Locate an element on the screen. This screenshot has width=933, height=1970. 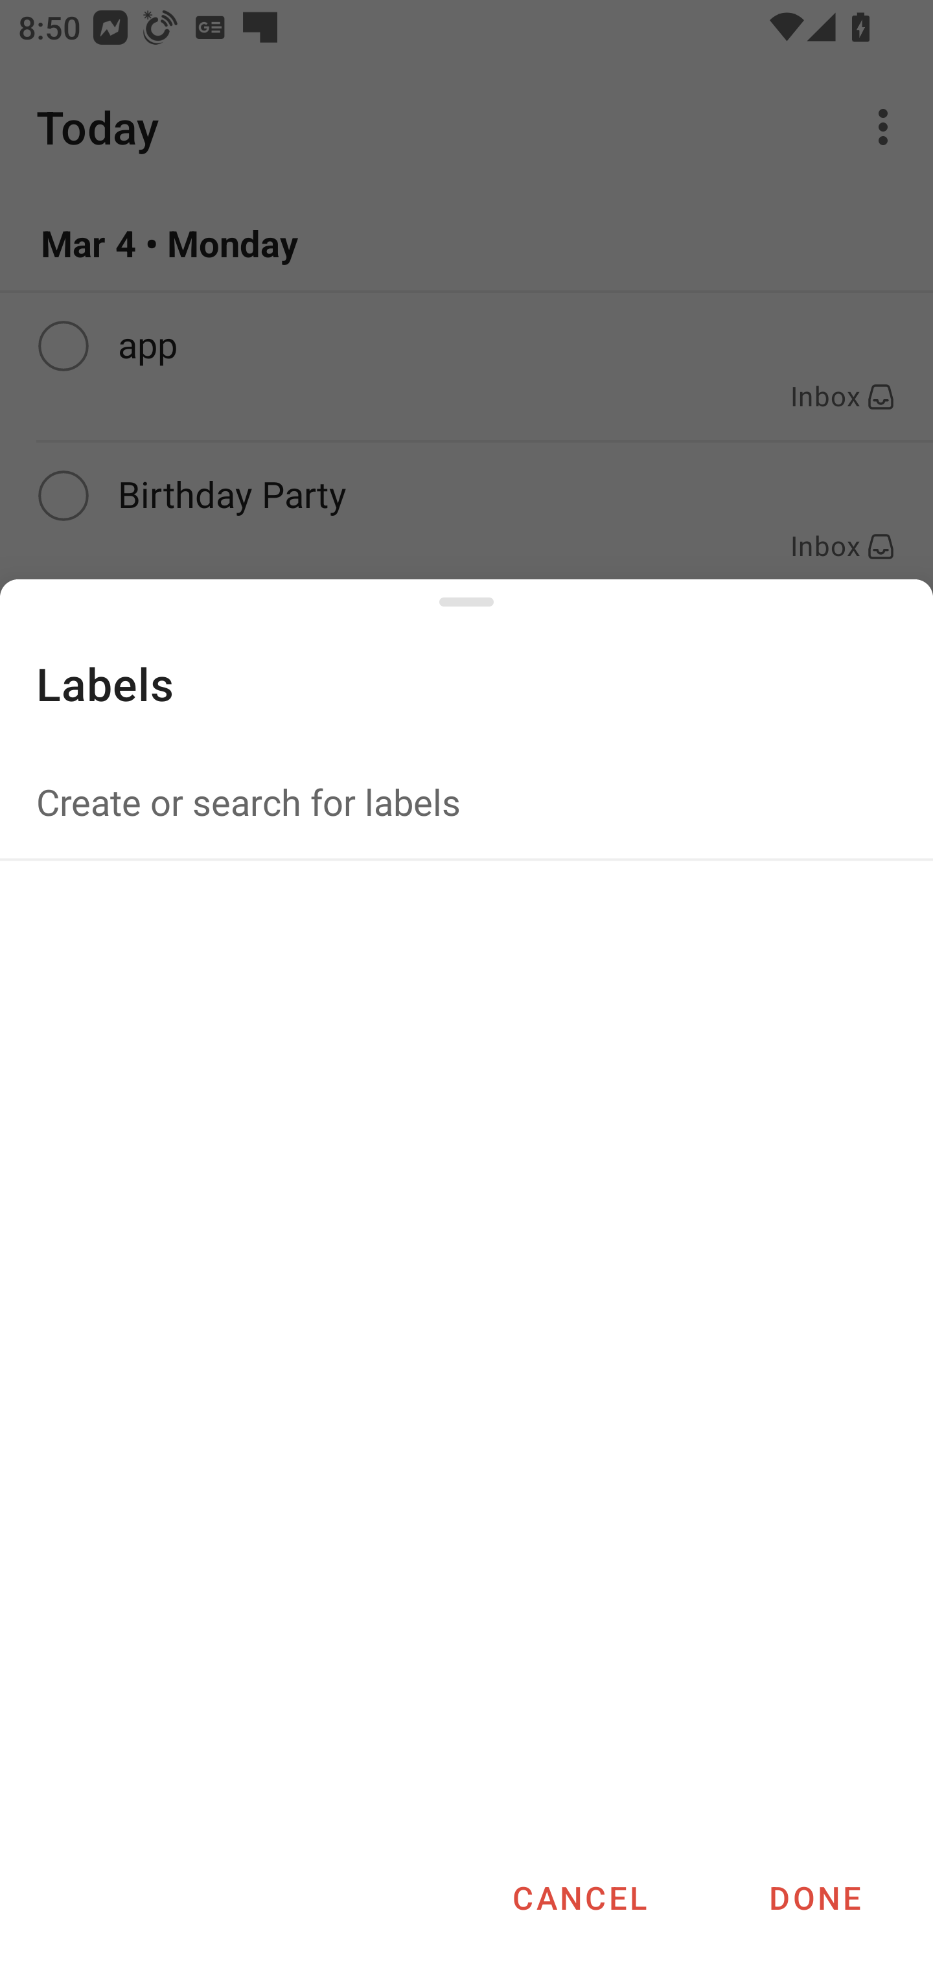
Create or search for labels is located at coordinates (466, 802).